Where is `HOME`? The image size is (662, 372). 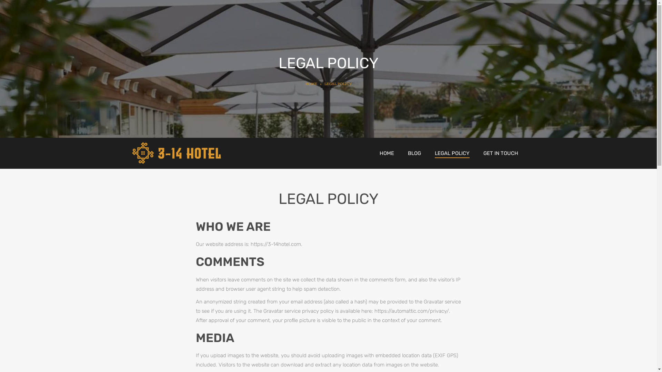 HOME is located at coordinates (387, 153).